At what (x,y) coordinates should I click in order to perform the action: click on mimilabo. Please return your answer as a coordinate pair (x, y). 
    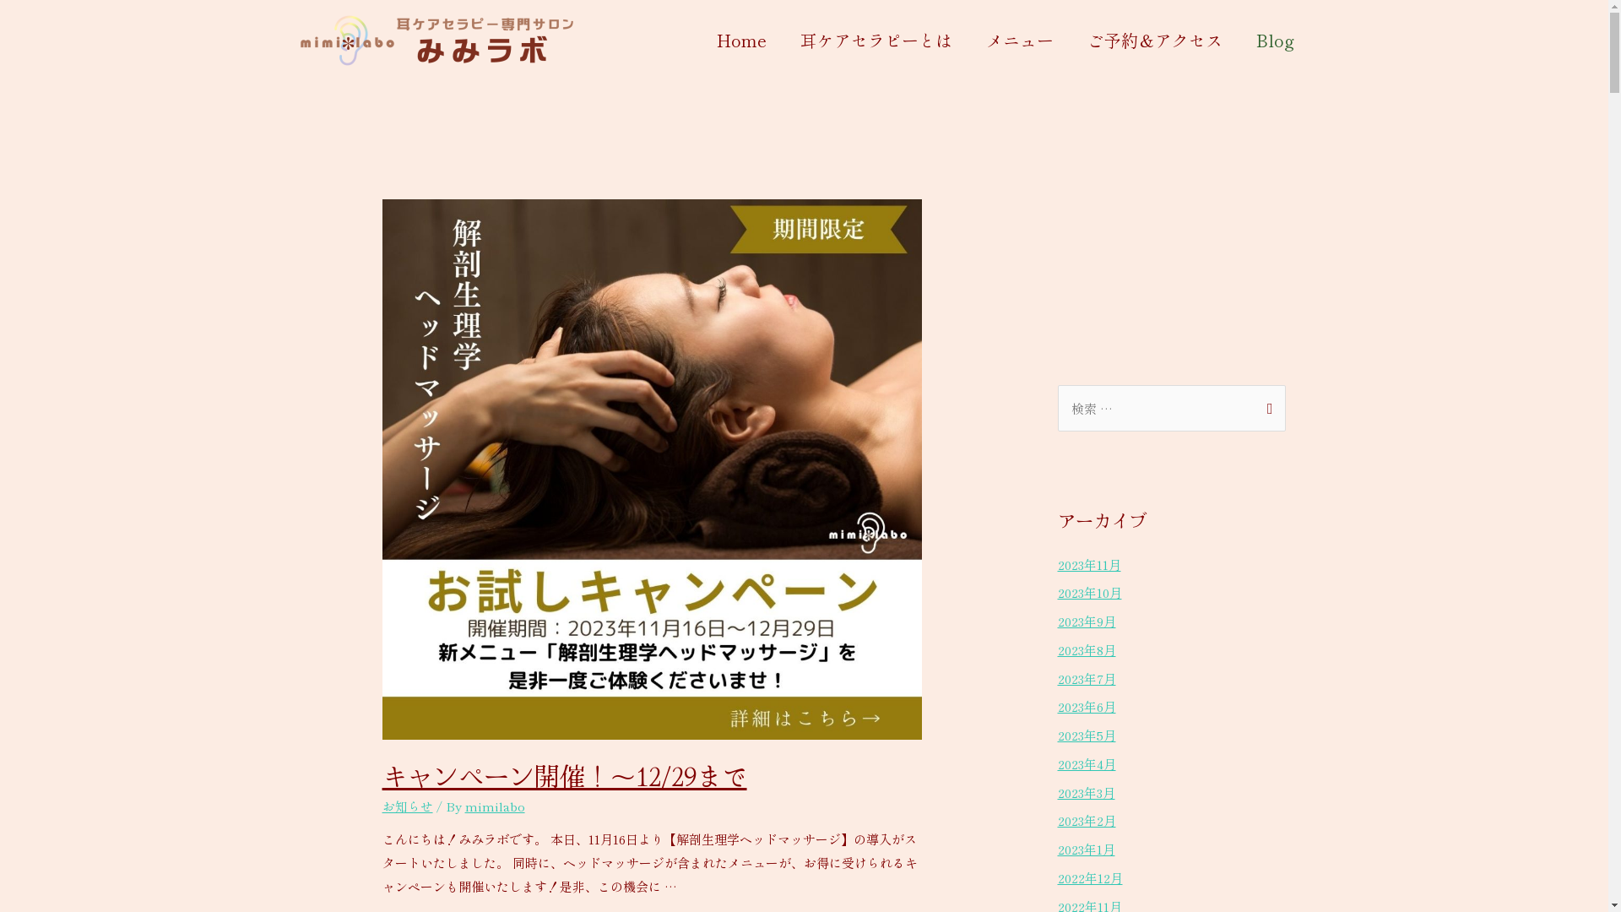
    Looking at the image, I should click on (495, 806).